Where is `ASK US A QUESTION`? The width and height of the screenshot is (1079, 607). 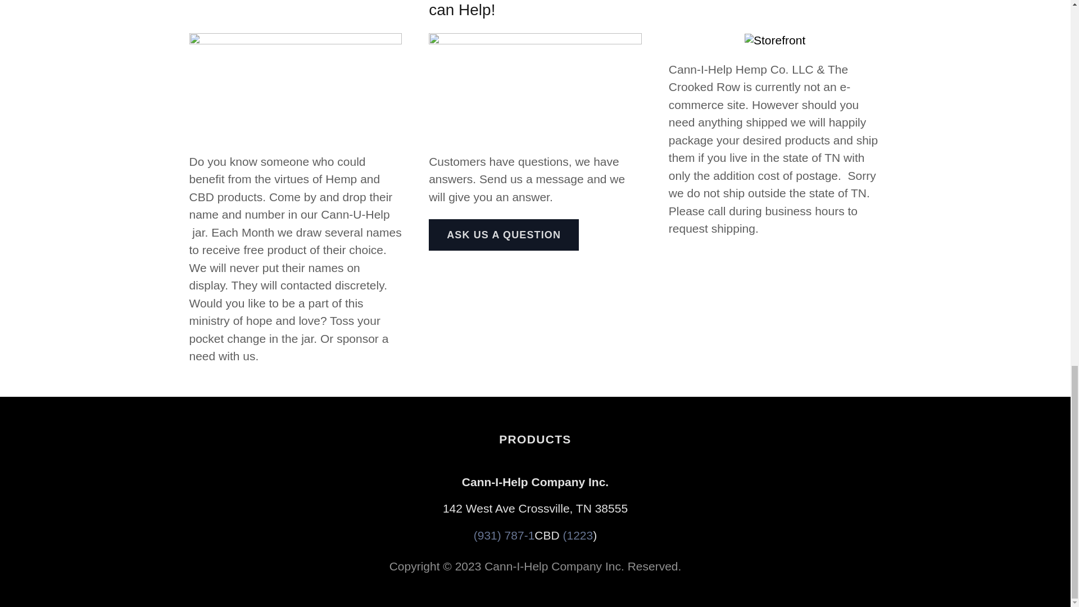 ASK US A QUESTION is located at coordinates (504, 235).